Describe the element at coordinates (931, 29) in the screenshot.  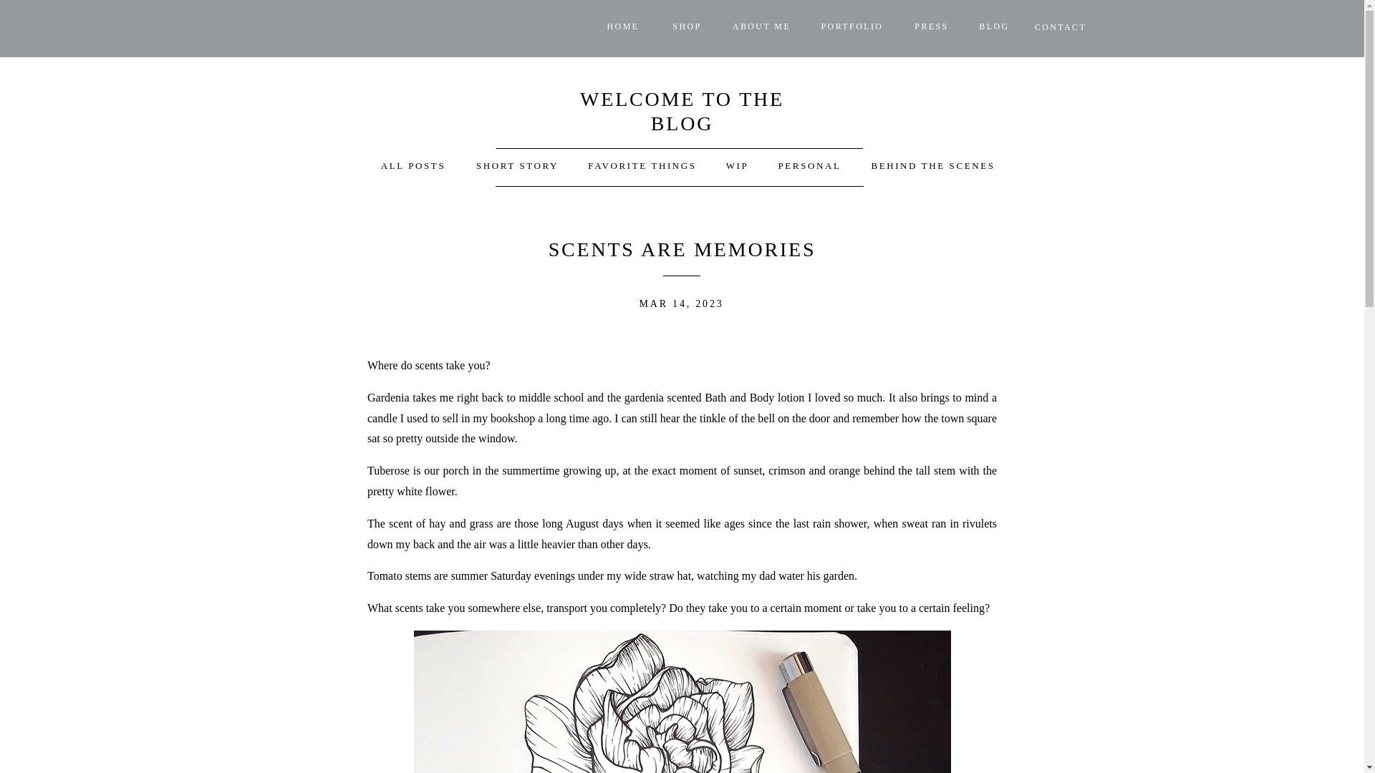
I see `PRESS` at that location.